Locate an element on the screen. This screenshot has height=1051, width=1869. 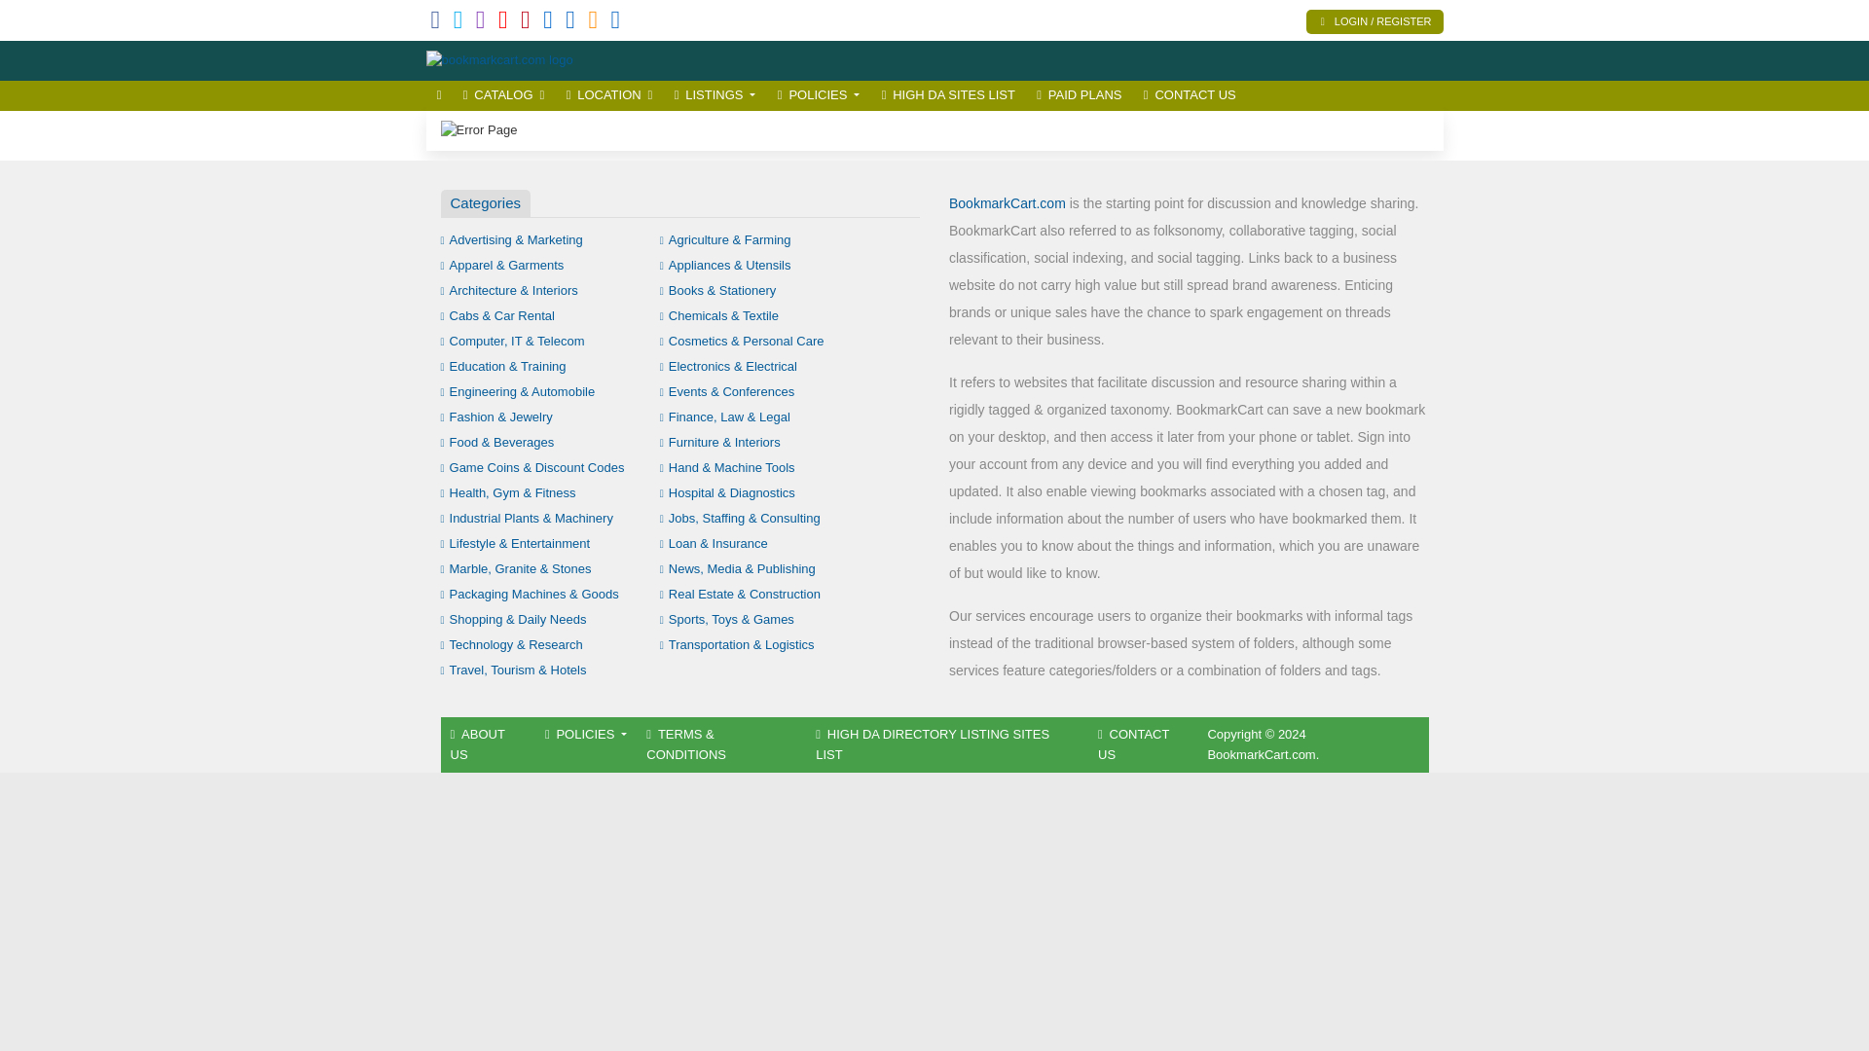
Instagram is located at coordinates (481, 23).